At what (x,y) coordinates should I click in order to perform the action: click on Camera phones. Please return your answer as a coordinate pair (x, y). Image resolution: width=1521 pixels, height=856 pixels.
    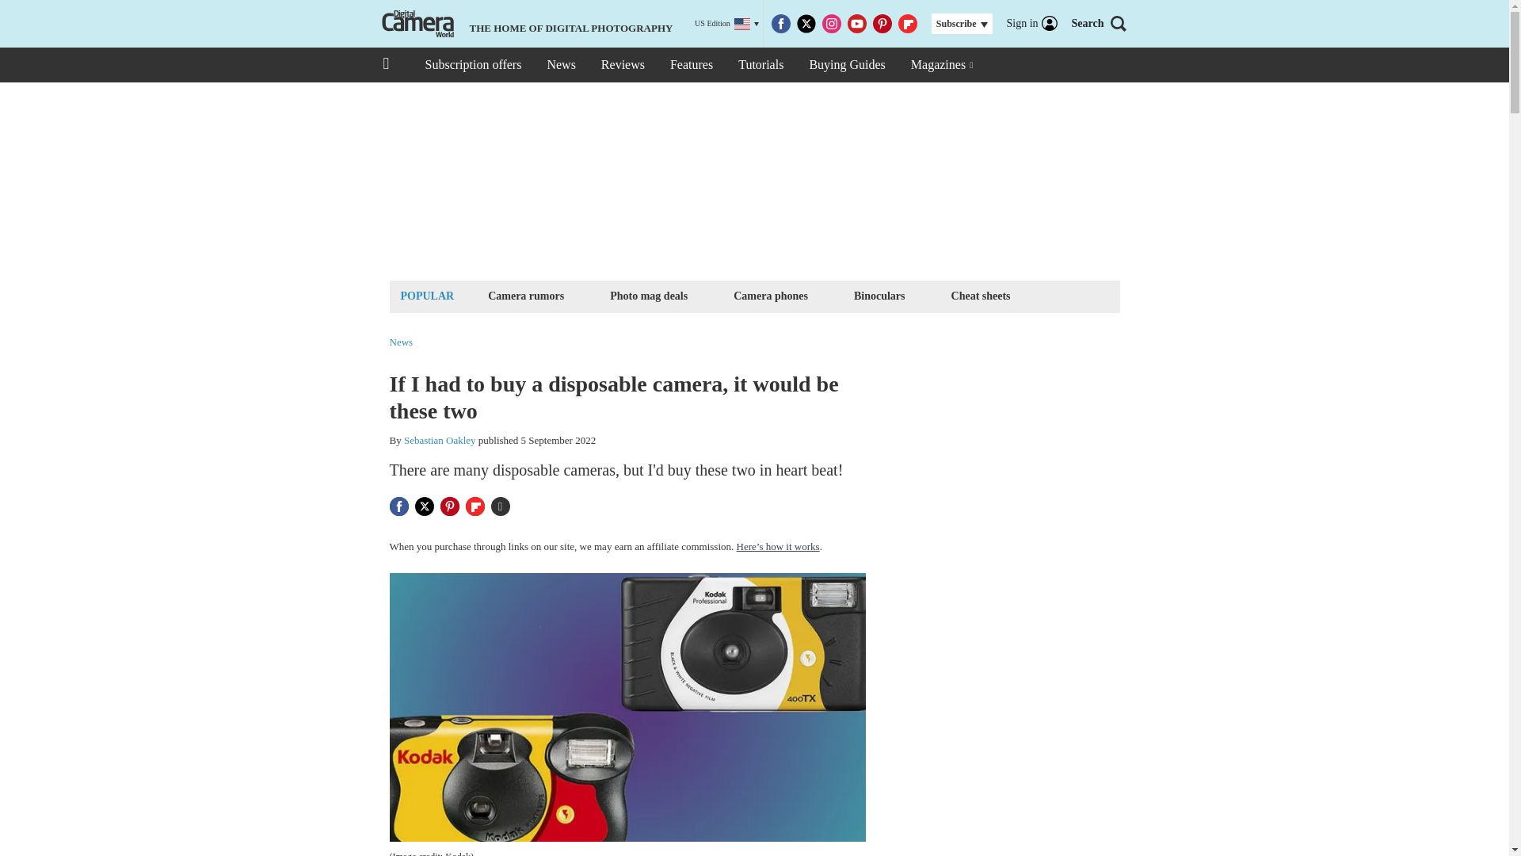
    Looking at the image, I should click on (771, 295).